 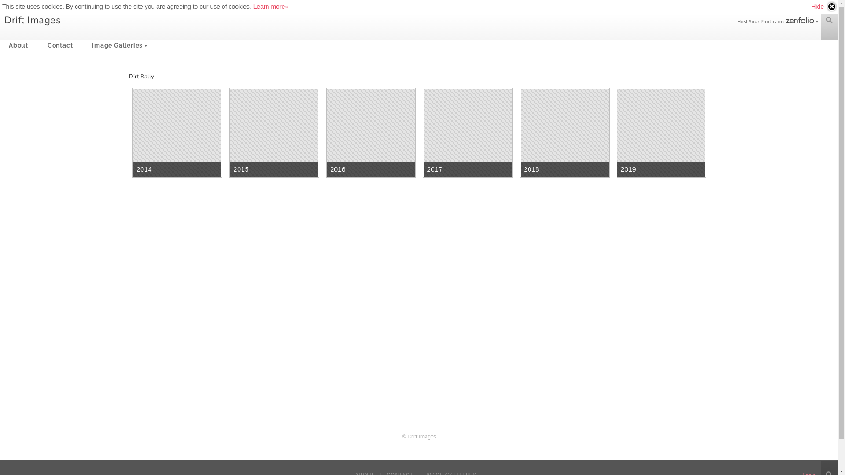 I want to click on 2015, so click(x=274, y=133).